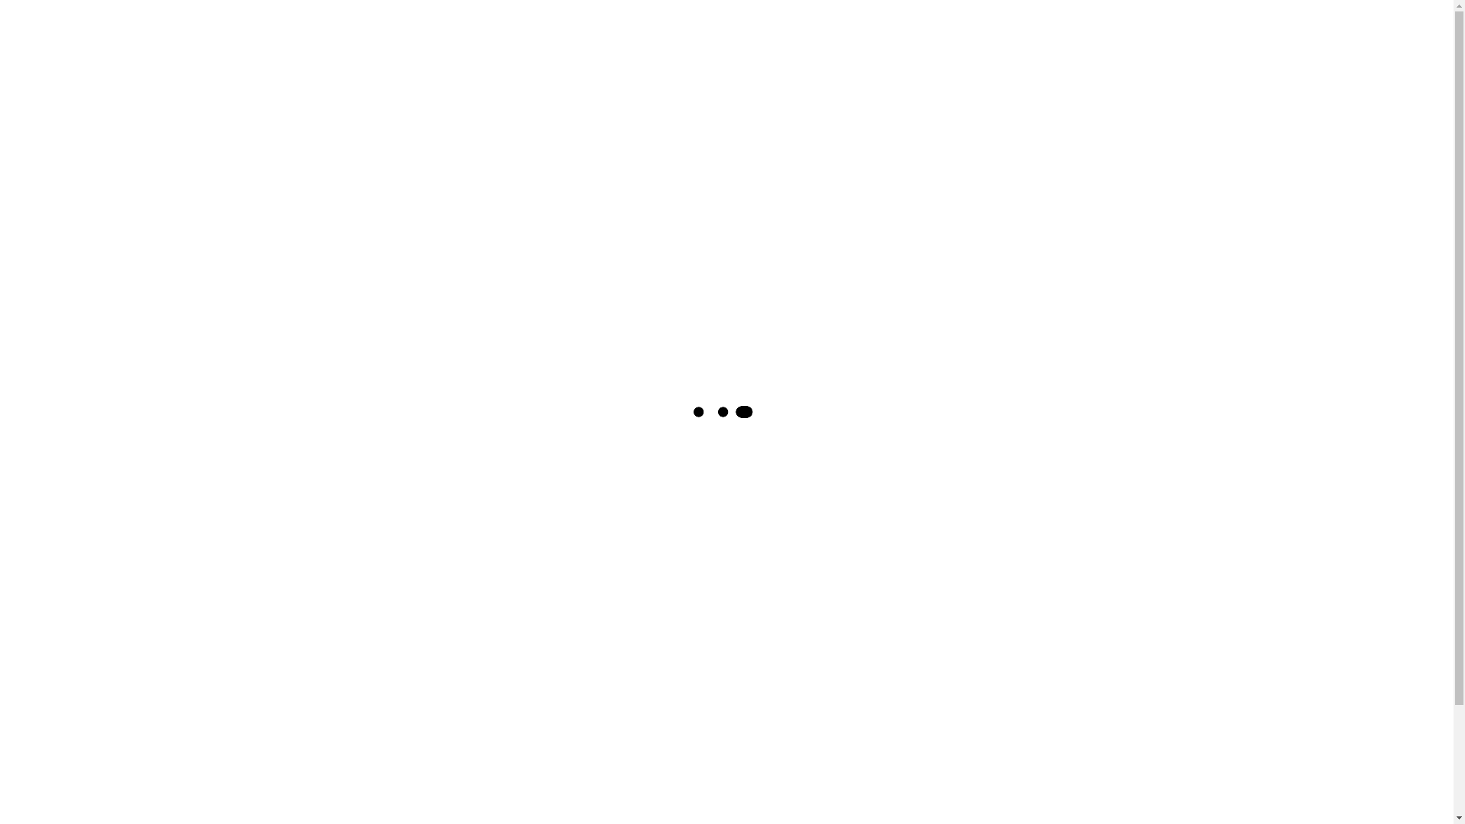 This screenshot has width=1465, height=824. Describe the element at coordinates (990, 72) in the screenshot. I see `LAYOUT B` at that location.